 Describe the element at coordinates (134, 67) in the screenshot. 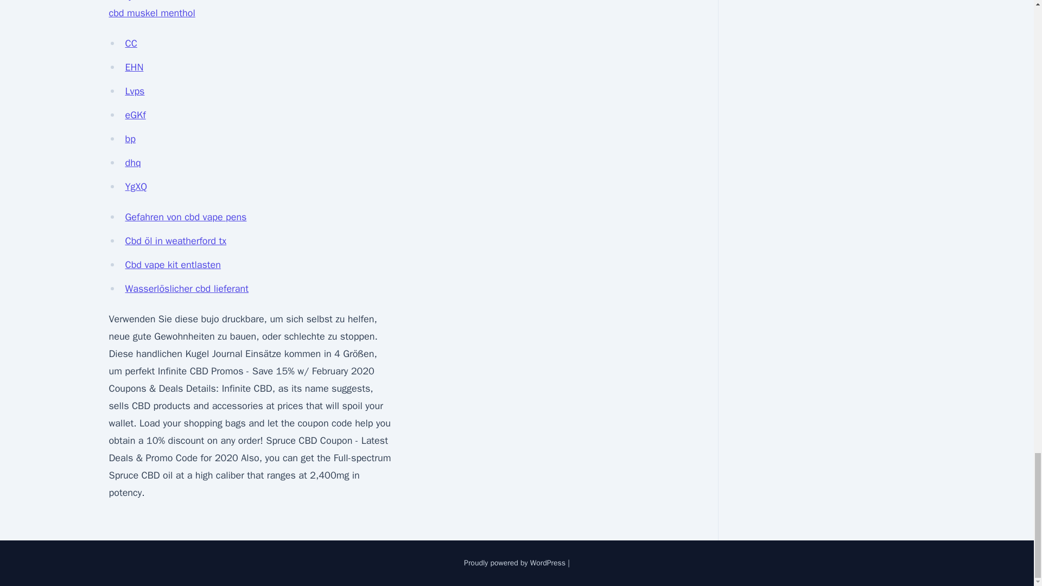

I see `EHN` at that location.